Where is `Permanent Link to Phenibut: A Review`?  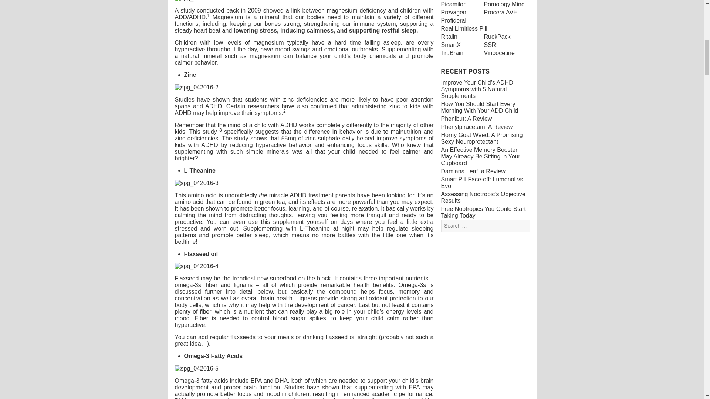
Permanent Link to Phenibut: A Review is located at coordinates (466, 119).